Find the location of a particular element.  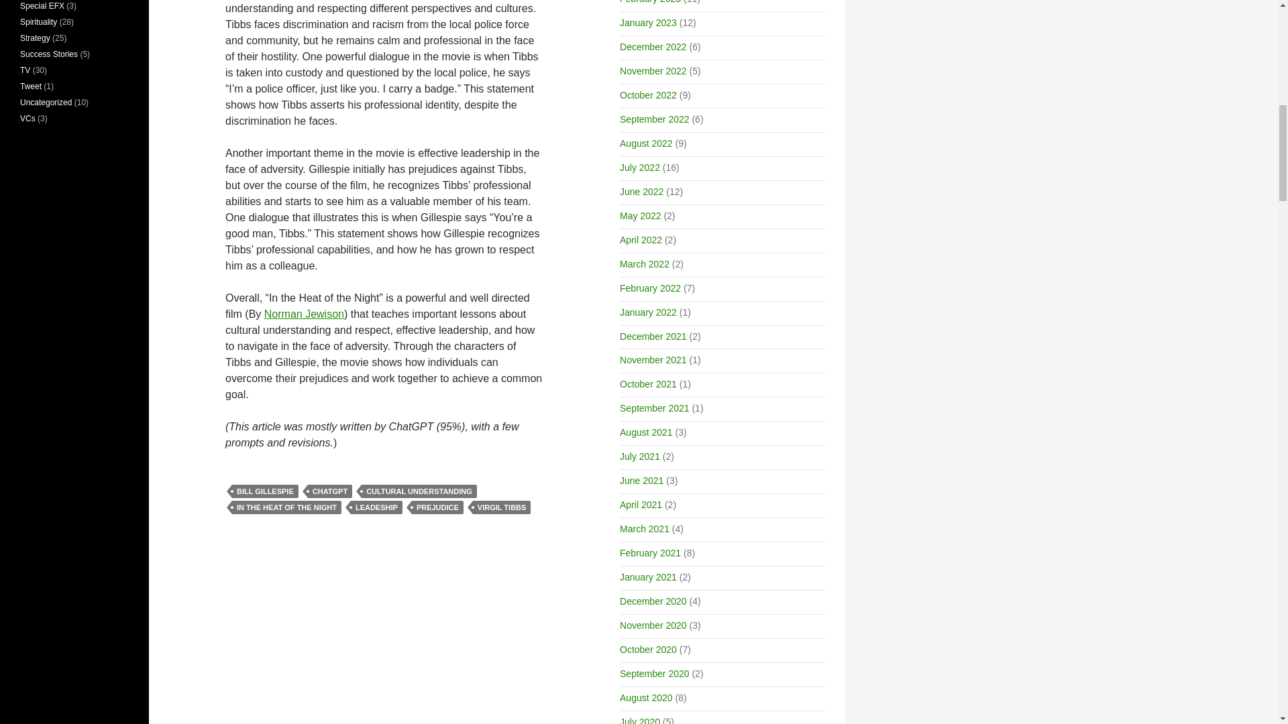

PREJUDICE is located at coordinates (437, 507).